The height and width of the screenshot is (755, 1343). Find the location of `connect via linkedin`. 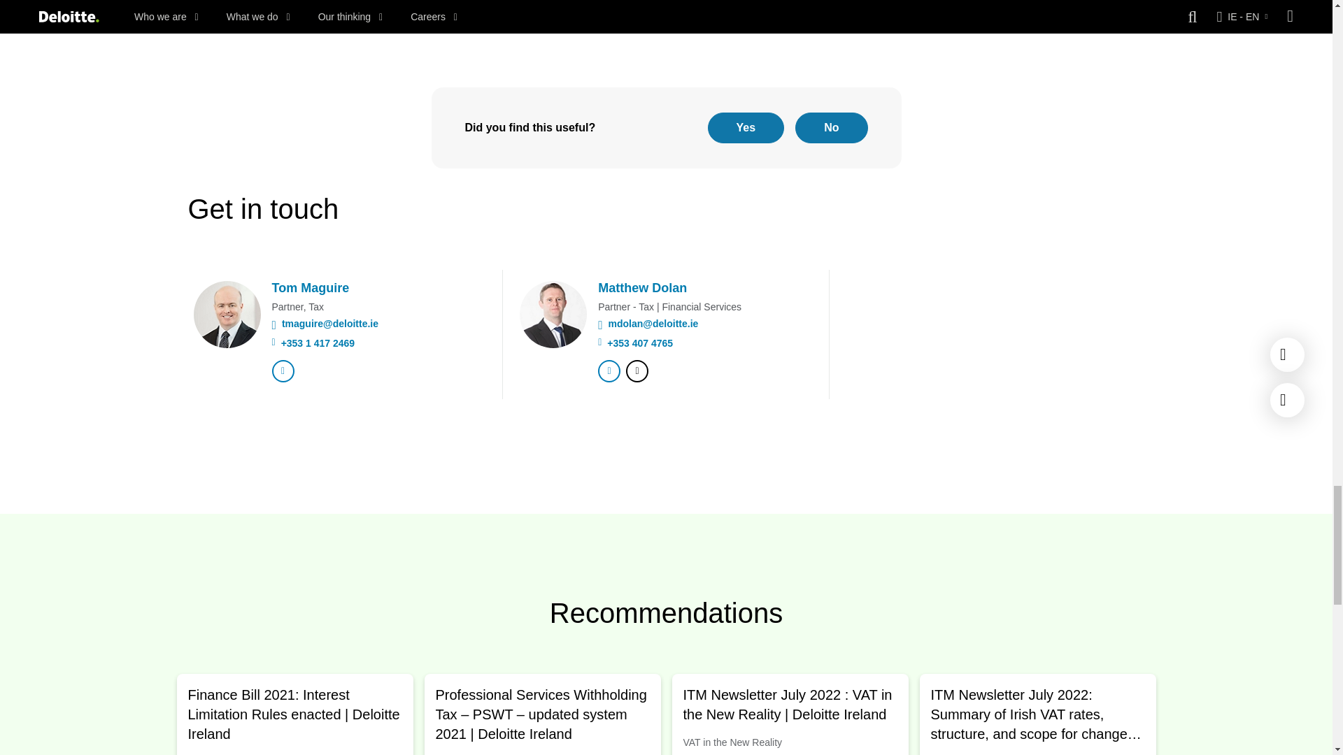

connect via linkedin is located at coordinates (609, 371).